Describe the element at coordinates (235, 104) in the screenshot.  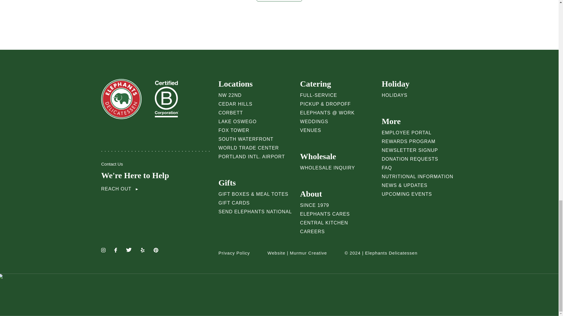
I see `CEDAR HILLS` at that location.